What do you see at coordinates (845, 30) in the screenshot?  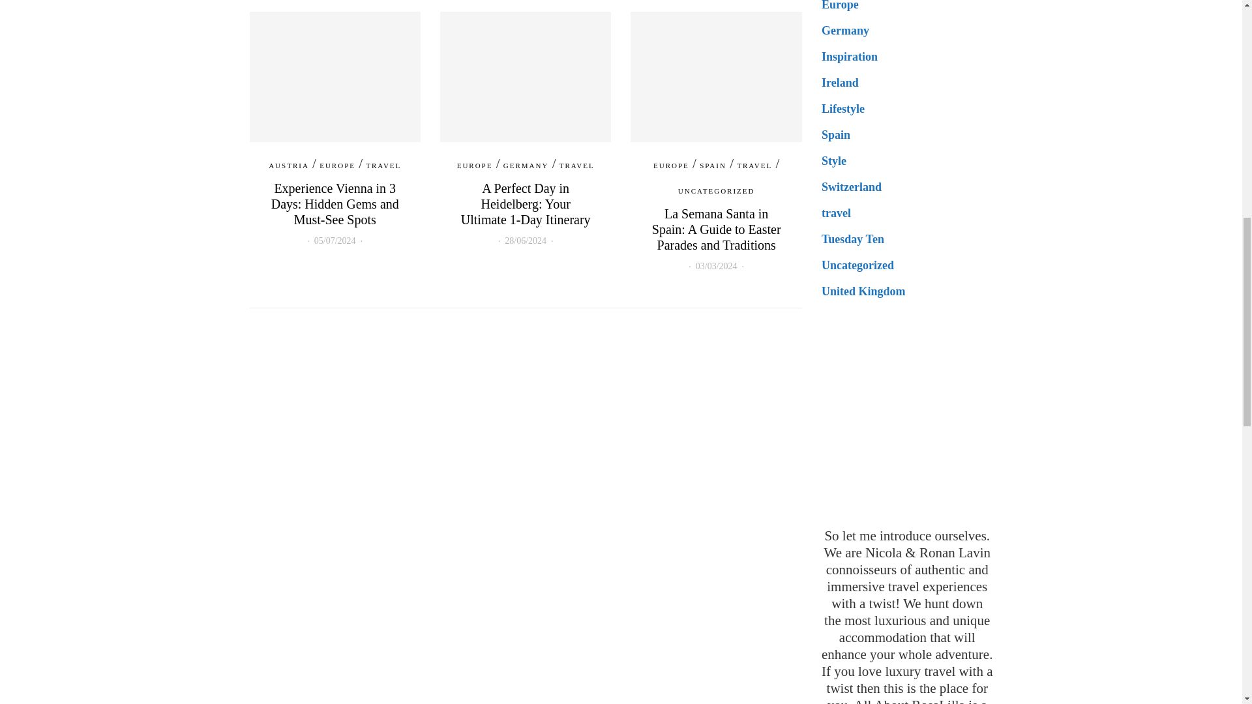 I see `Germany` at bounding box center [845, 30].